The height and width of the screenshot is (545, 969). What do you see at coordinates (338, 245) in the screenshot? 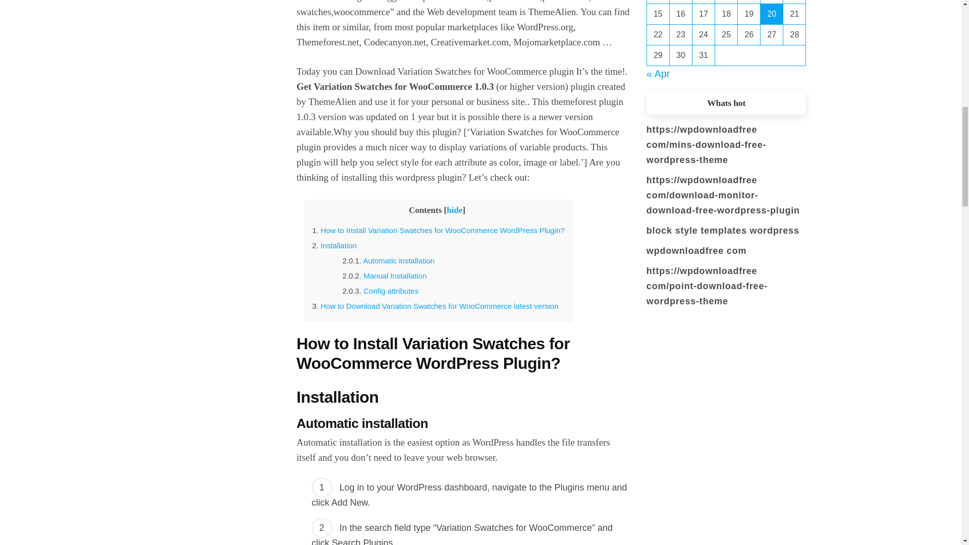
I see `Installation` at bounding box center [338, 245].